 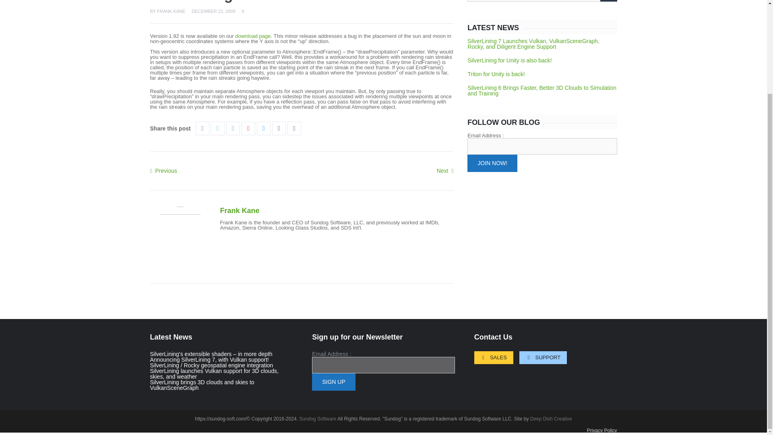 I want to click on download page, so click(x=253, y=36).